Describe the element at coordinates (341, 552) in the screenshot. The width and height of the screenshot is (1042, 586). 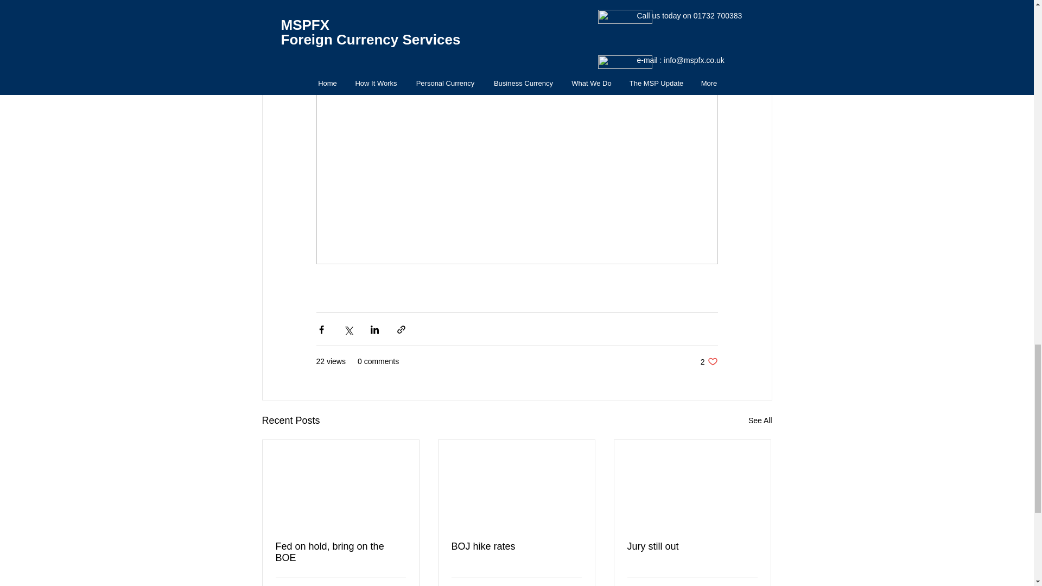
I see `0` at that location.